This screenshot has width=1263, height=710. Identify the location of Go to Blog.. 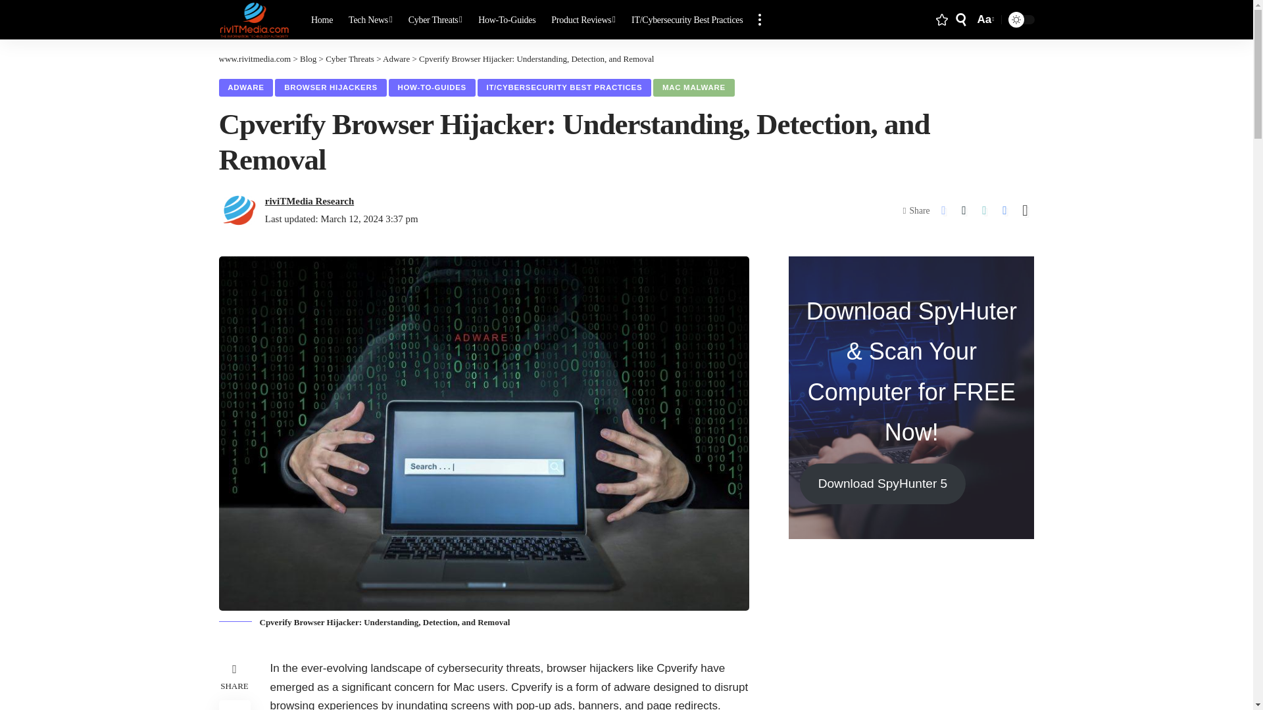
(308, 59).